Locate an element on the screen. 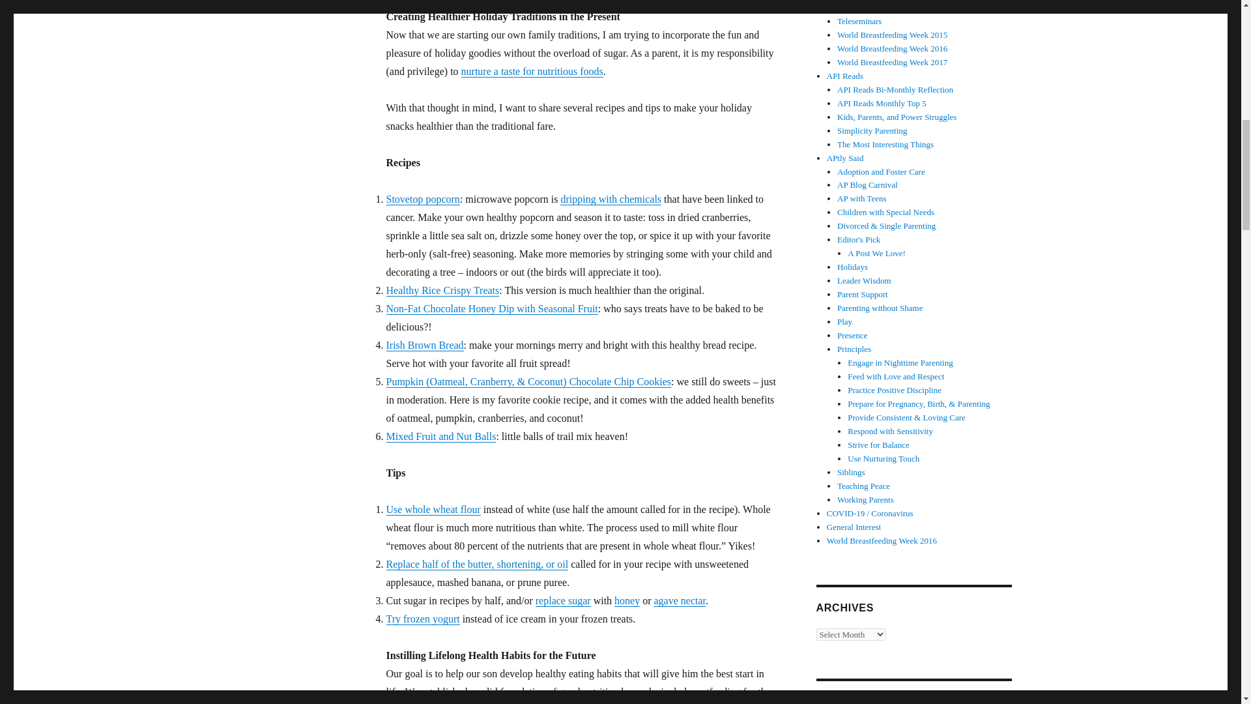  Use whole wheat flour is located at coordinates (433, 509).